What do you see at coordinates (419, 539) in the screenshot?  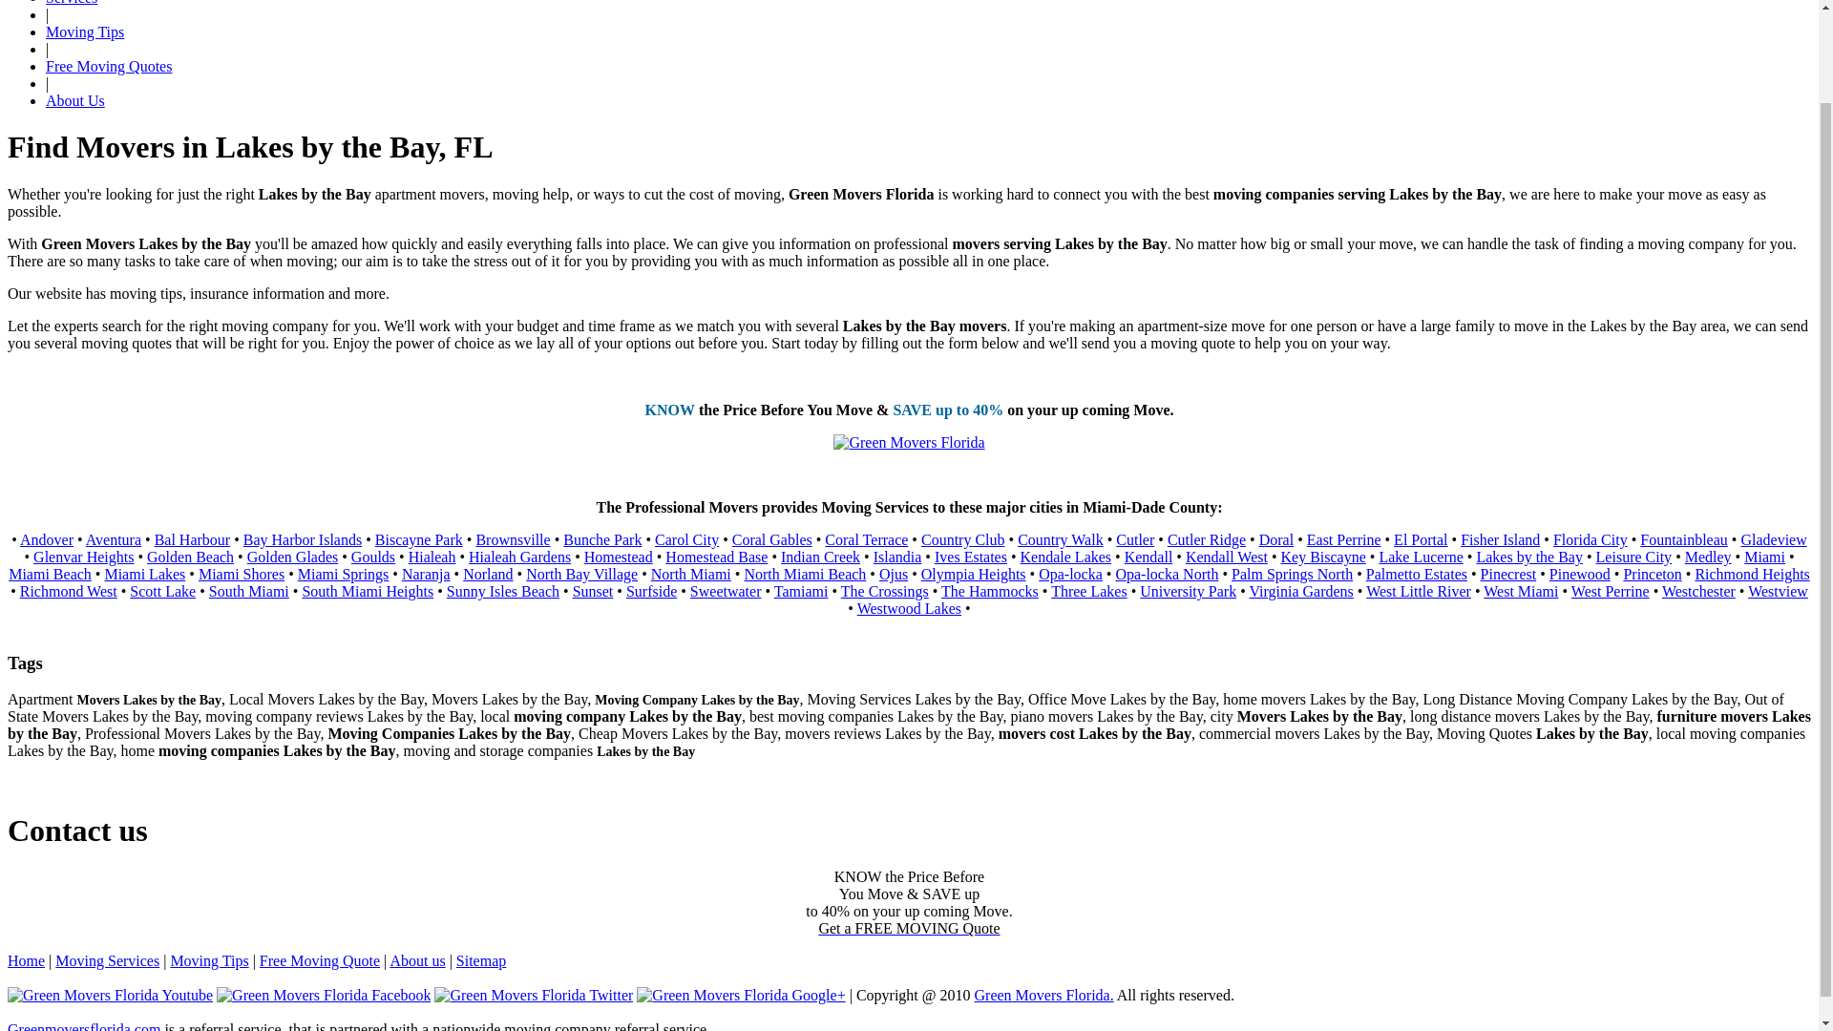 I see `Biscayne Park` at bounding box center [419, 539].